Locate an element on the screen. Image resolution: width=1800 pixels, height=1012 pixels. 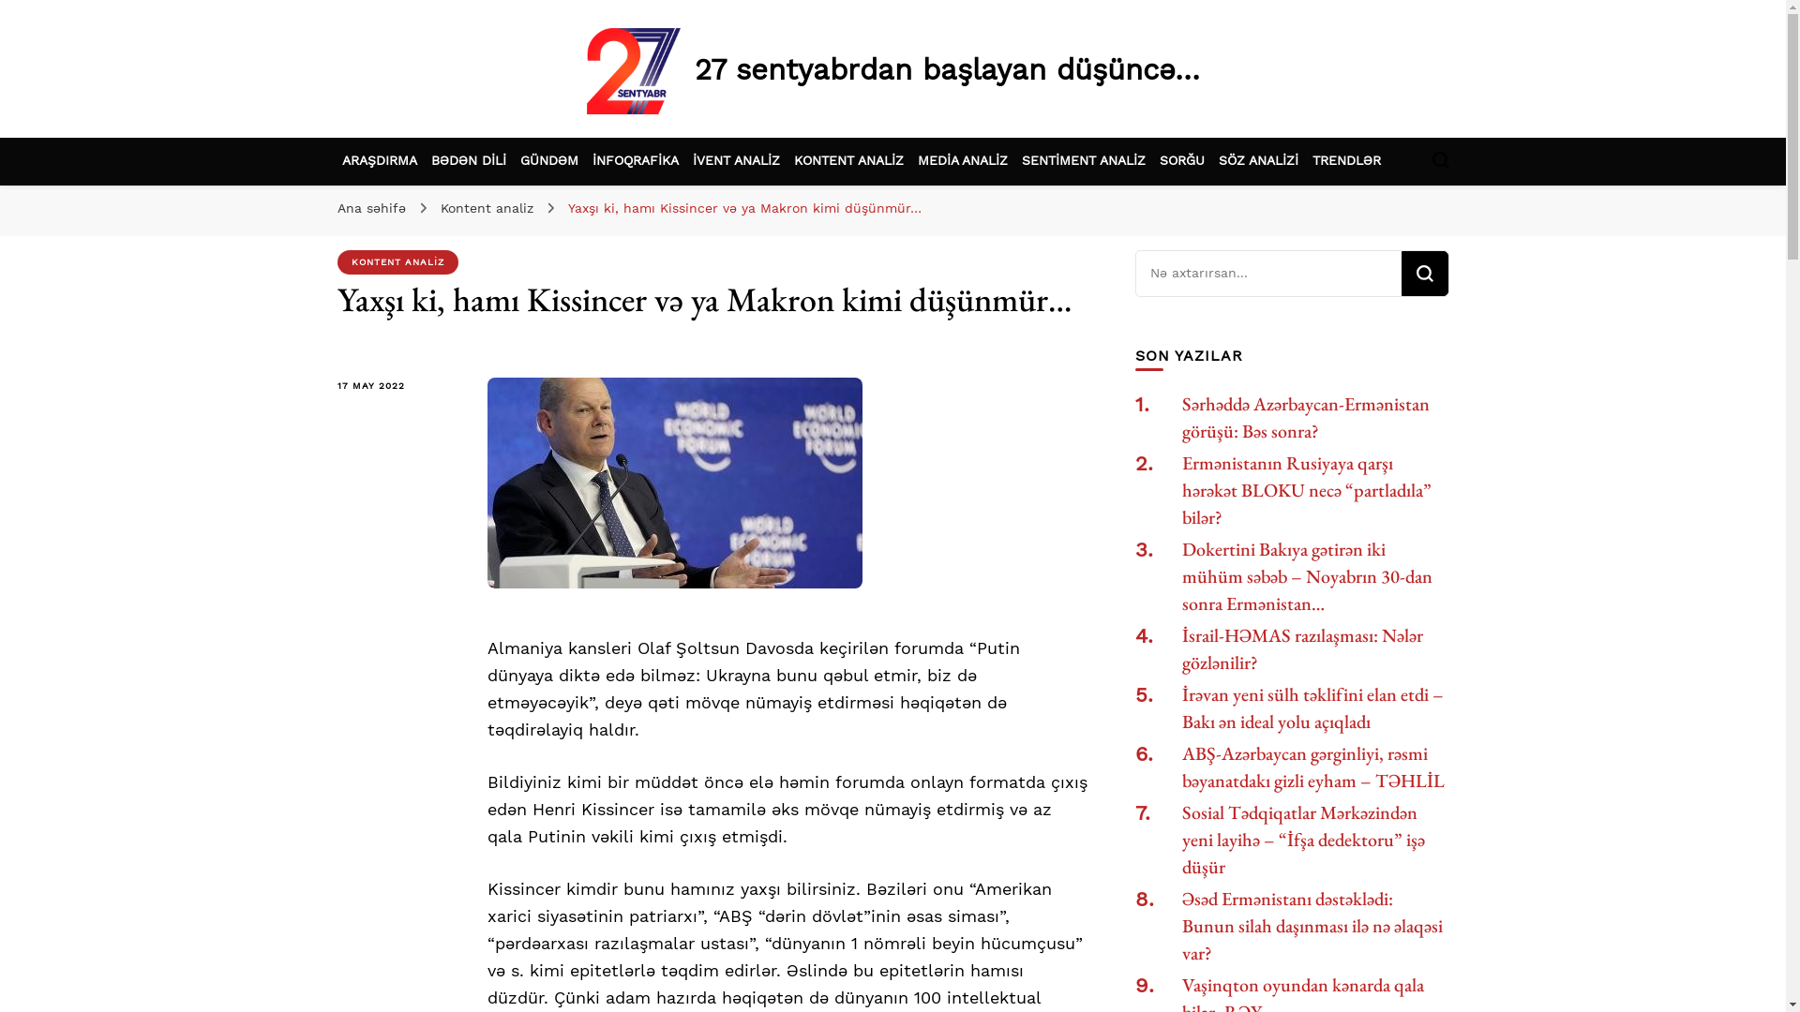
KONTENT ANALIZ is located at coordinates (847, 159).